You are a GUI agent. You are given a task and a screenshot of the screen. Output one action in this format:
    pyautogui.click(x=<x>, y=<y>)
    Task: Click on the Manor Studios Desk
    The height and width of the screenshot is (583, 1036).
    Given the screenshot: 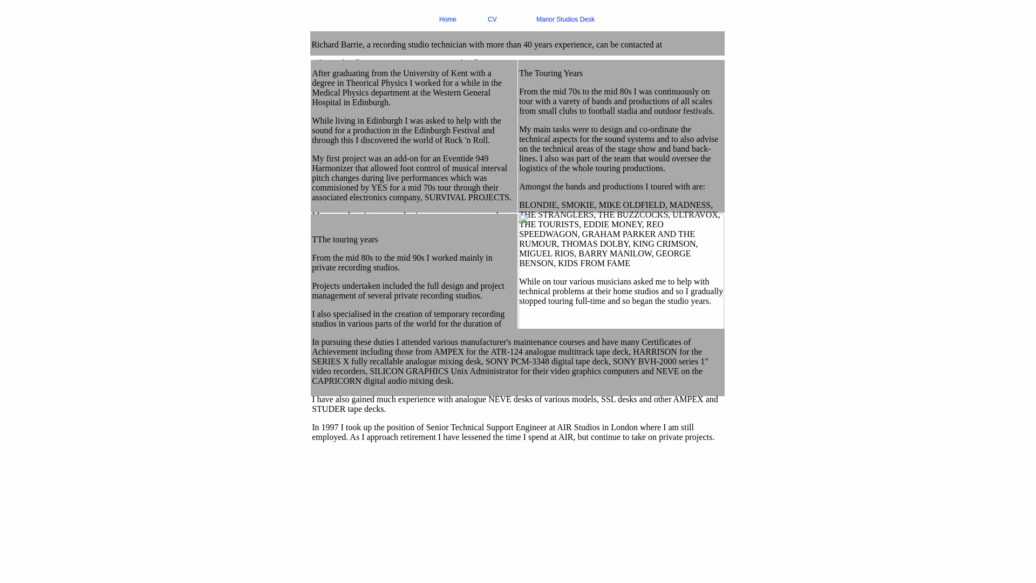 What is the action you would take?
    pyautogui.click(x=565, y=19)
    